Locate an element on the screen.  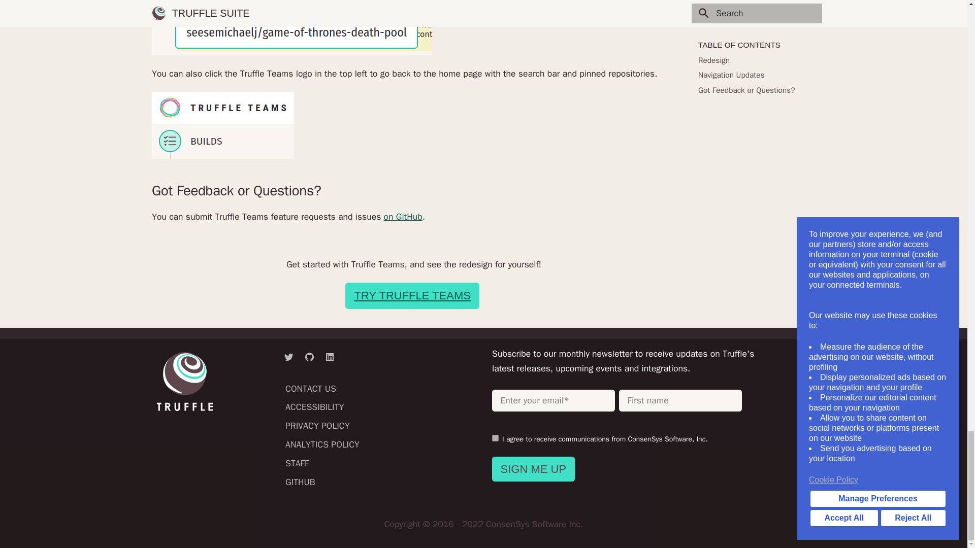
TRY TRUFFLE TEAMS is located at coordinates (412, 296).